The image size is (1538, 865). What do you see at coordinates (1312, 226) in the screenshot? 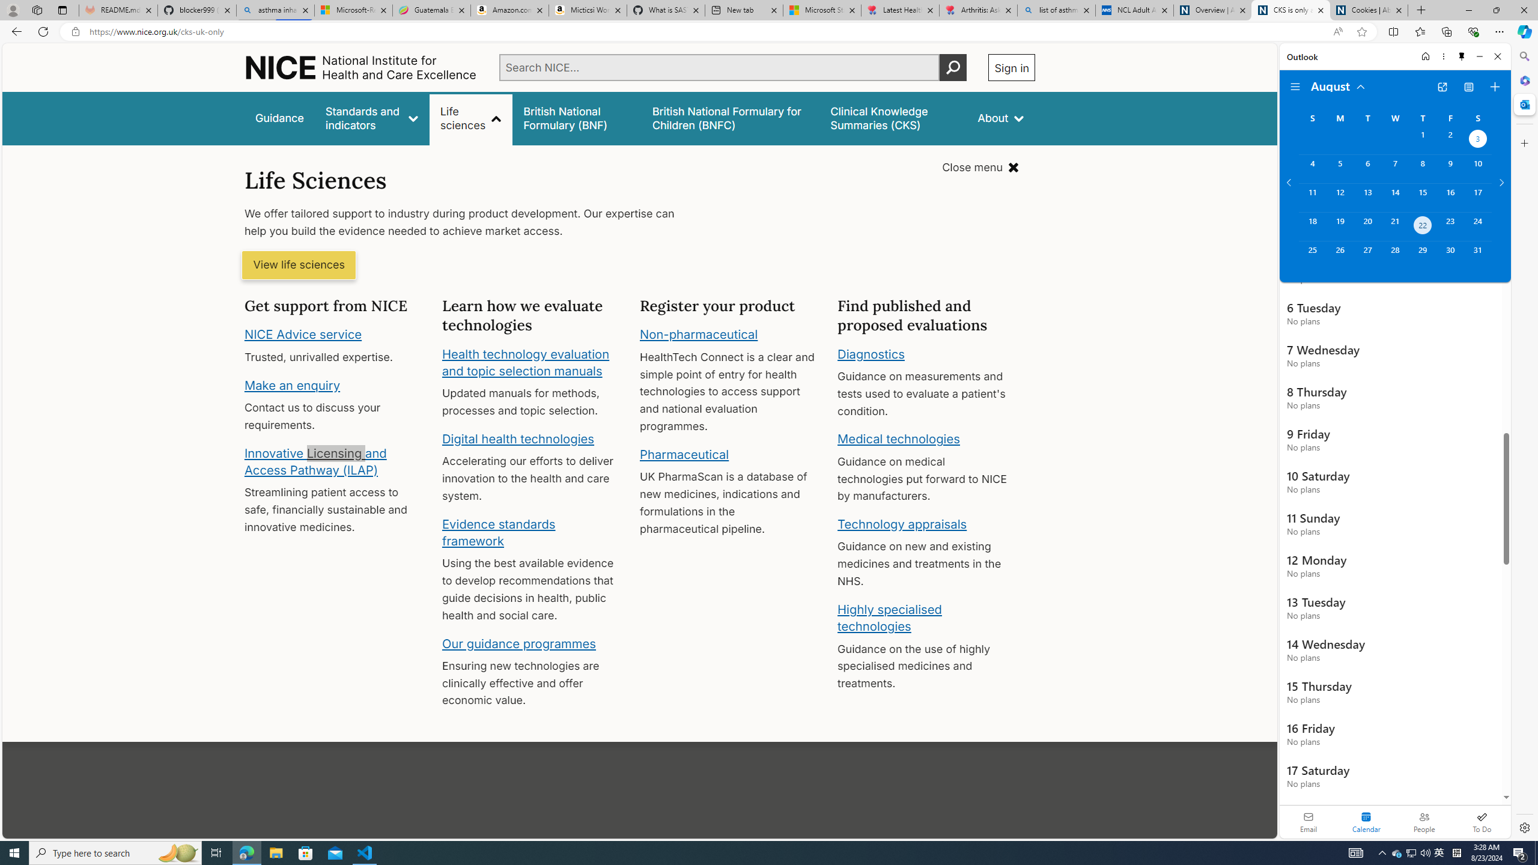
I see `Sunday, August 18, 2024. ` at bounding box center [1312, 226].